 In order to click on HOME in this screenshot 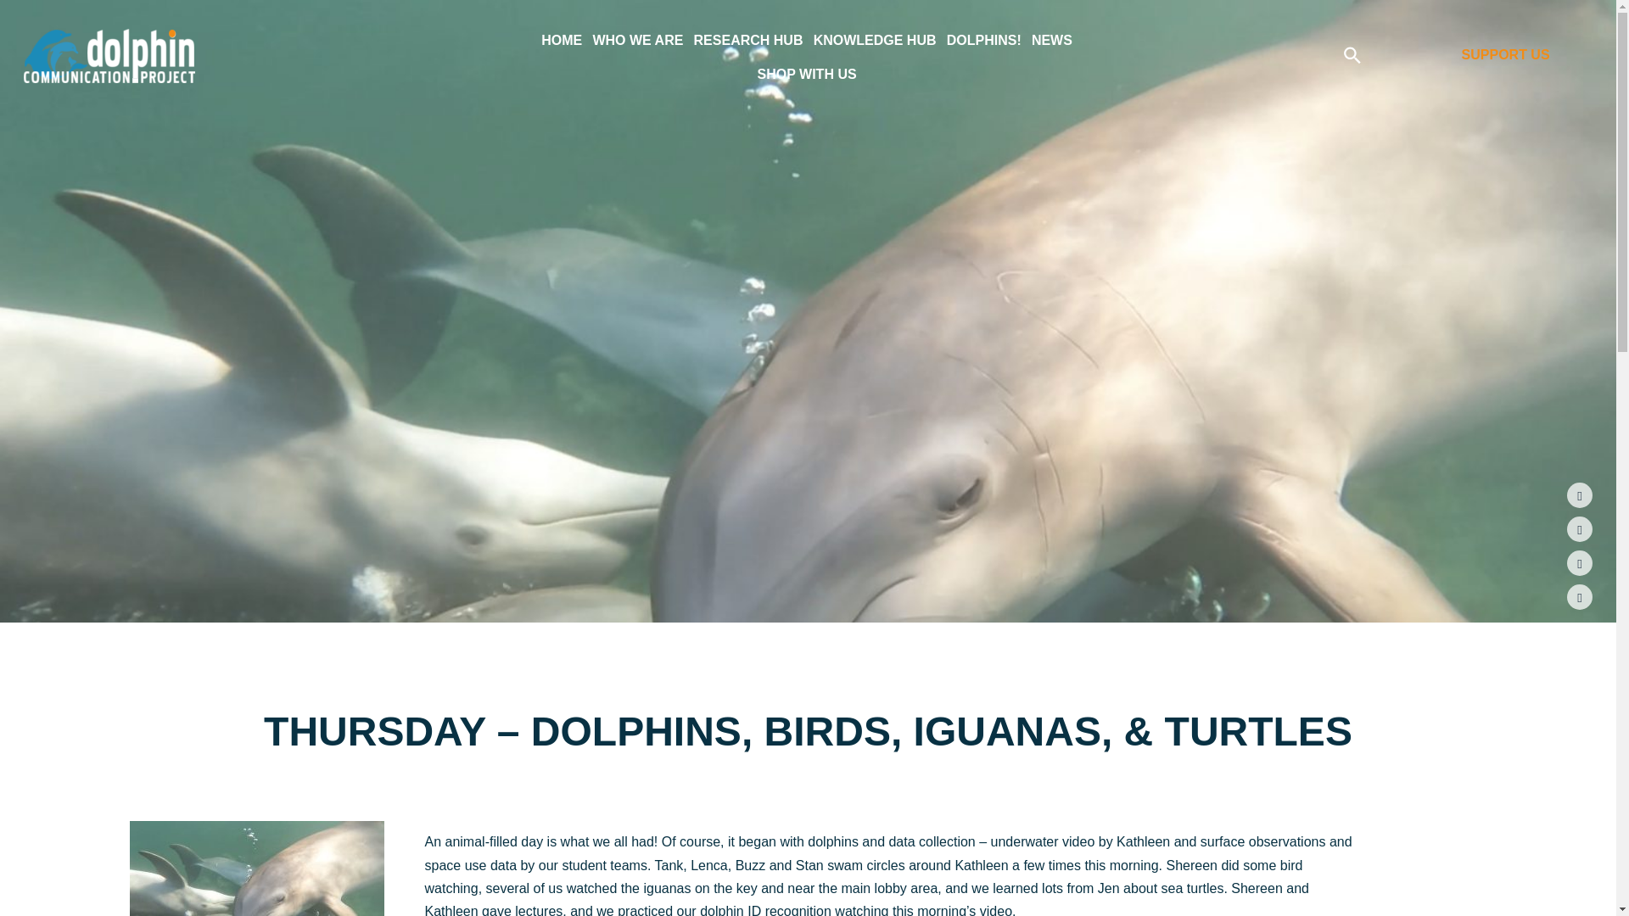, I will do `click(561, 41)`.